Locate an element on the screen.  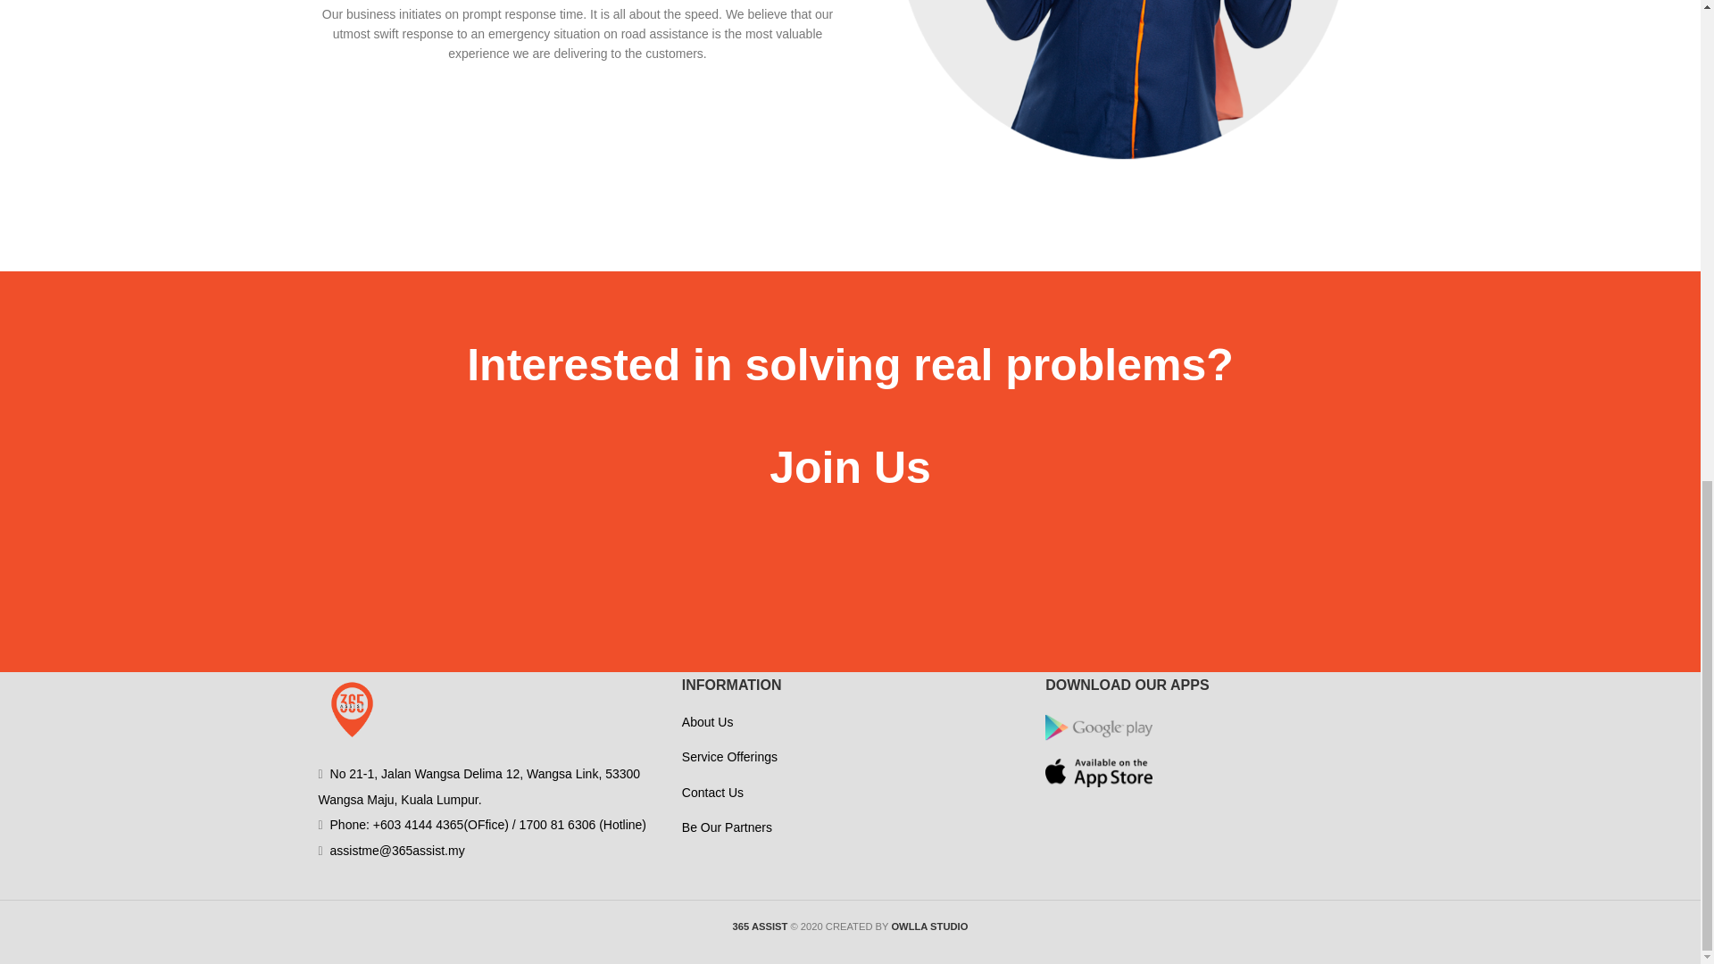
esul33211 is located at coordinates (1123, 81).